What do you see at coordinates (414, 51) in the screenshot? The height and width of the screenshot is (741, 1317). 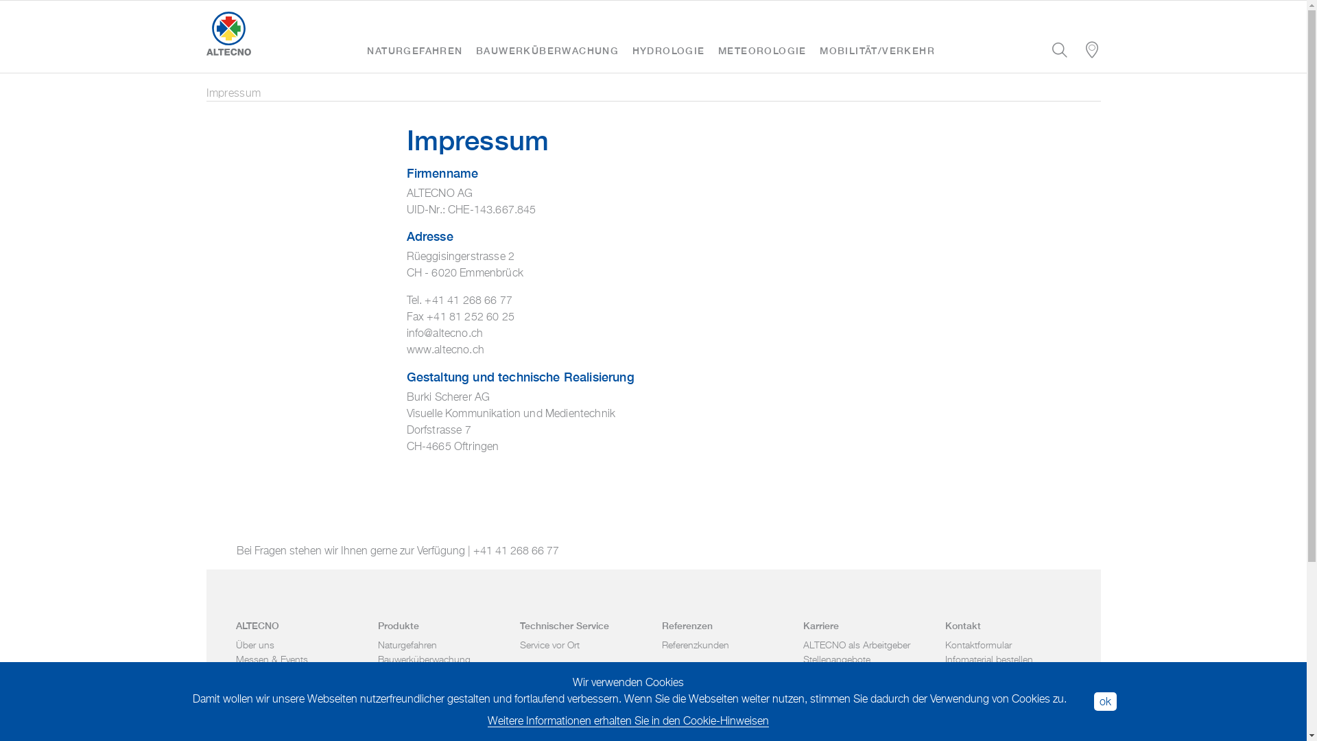 I see `NATURGEFAHREN` at bounding box center [414, 51].